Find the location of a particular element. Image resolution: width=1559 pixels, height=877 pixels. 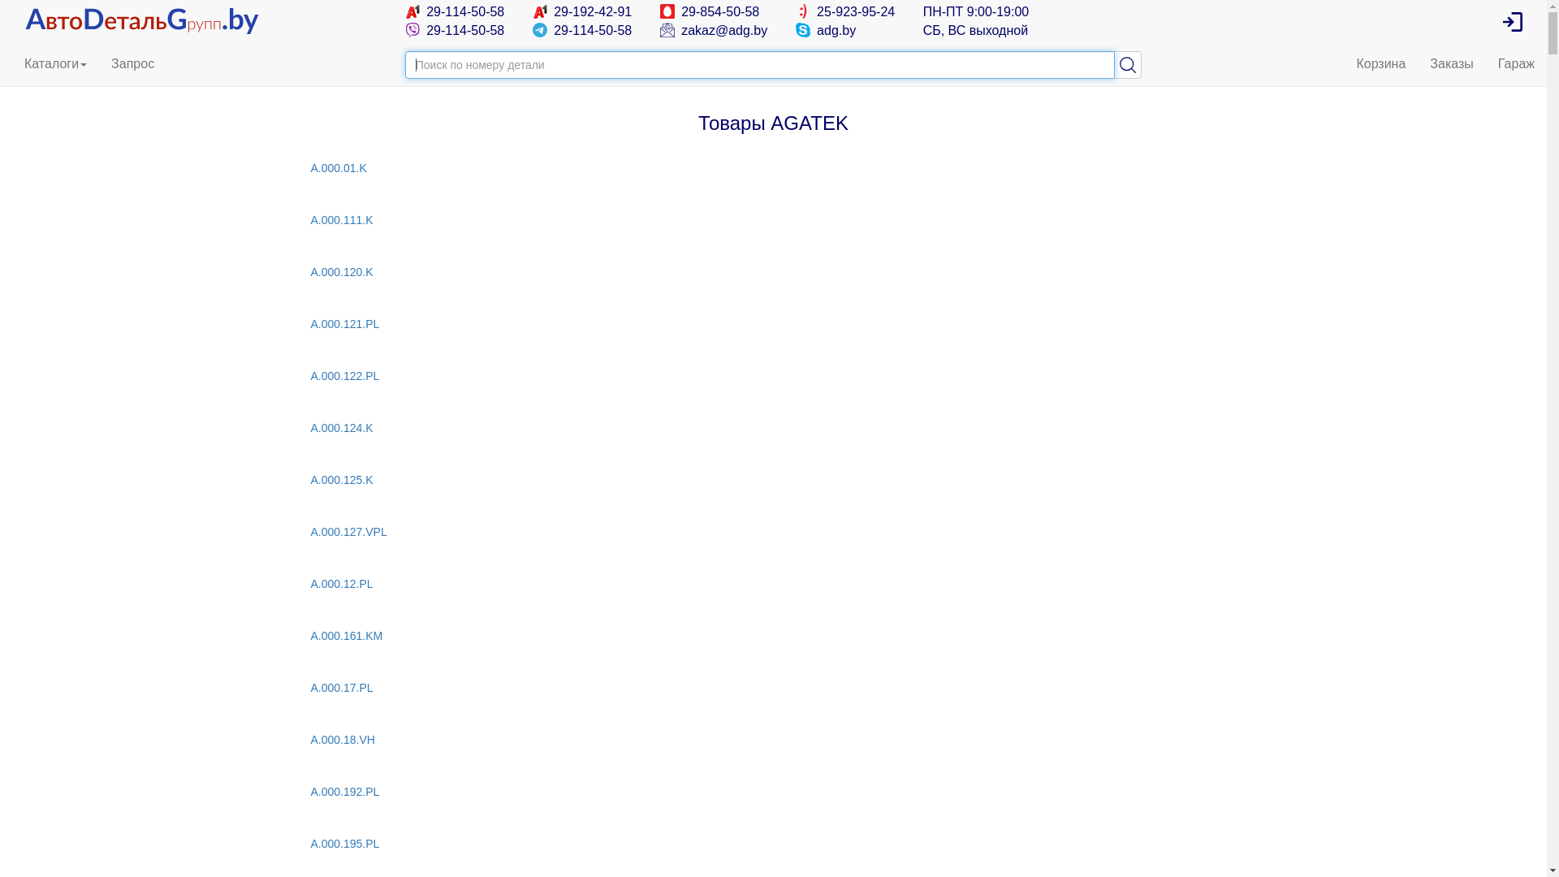

A.000.124.K is located at coordinates (773, 428).